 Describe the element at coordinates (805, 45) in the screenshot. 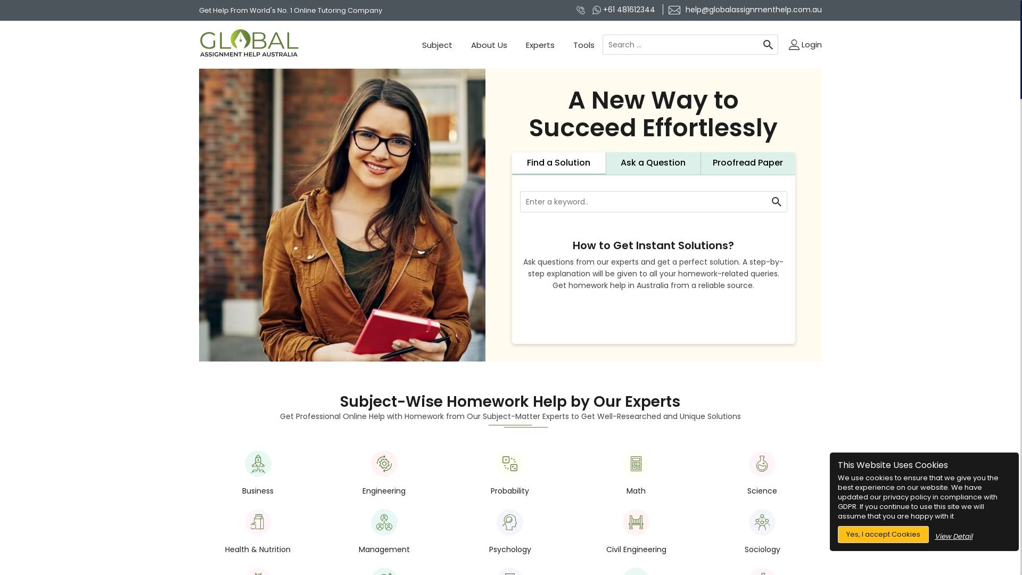

I see `Login` at that location.